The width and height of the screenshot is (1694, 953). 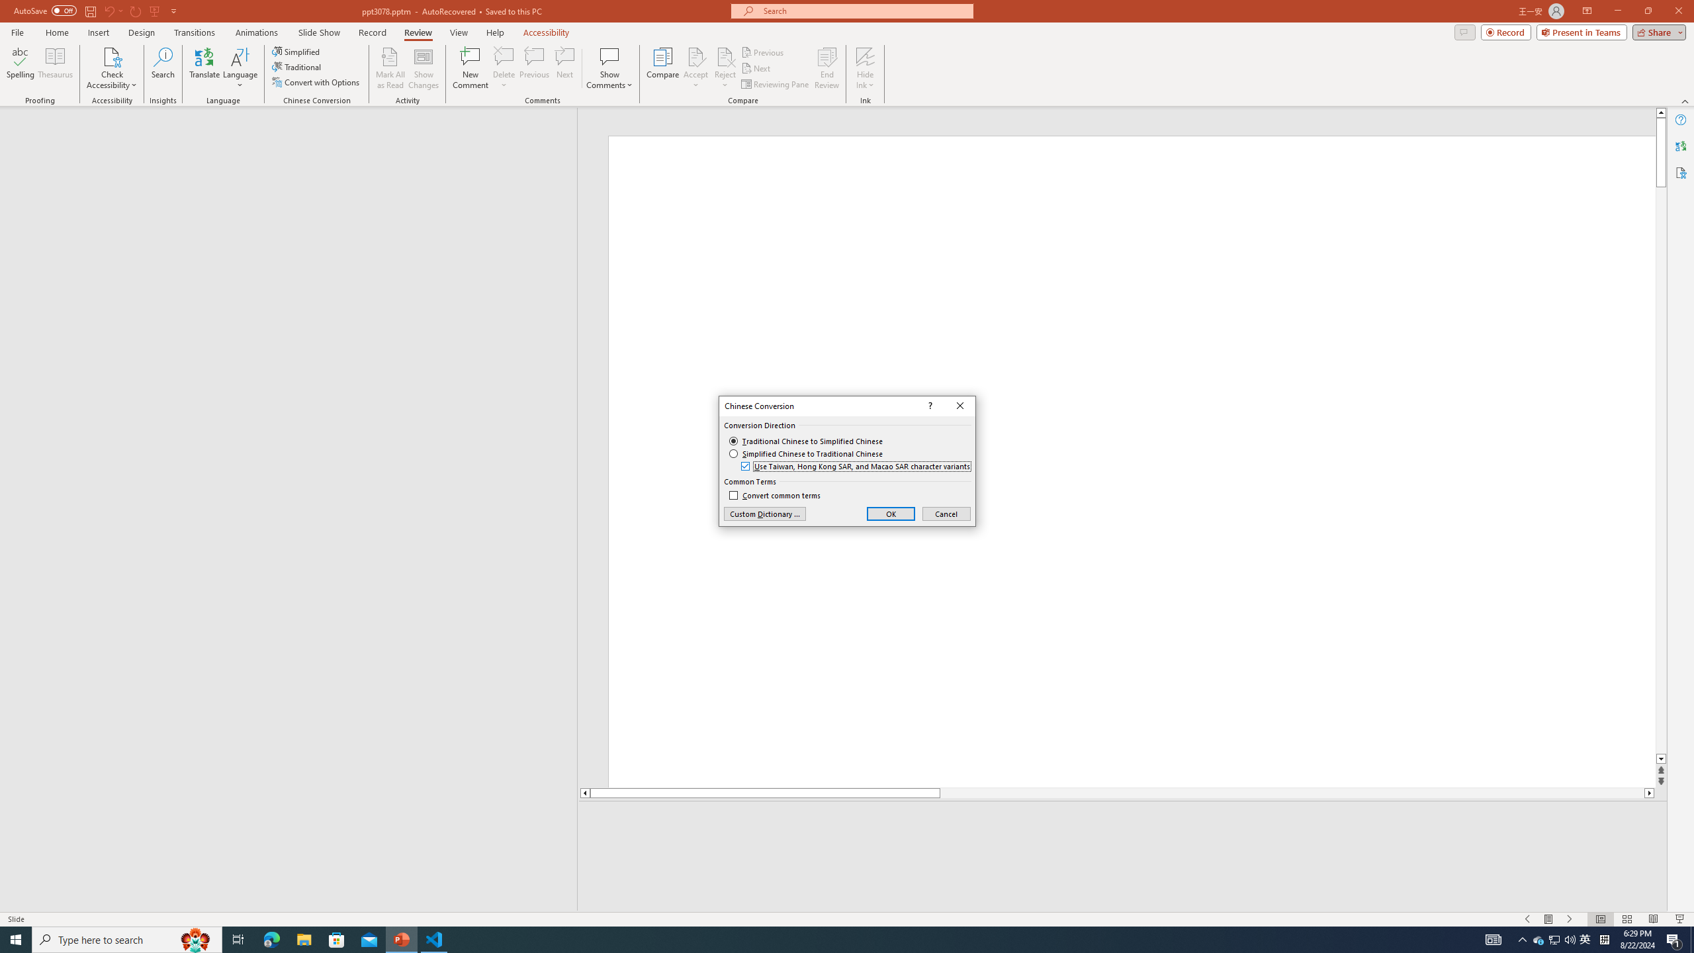 What do you see at coordinates (815, 940) in the screenshot?
I see `Running applications` at bounding box center [815, 940].